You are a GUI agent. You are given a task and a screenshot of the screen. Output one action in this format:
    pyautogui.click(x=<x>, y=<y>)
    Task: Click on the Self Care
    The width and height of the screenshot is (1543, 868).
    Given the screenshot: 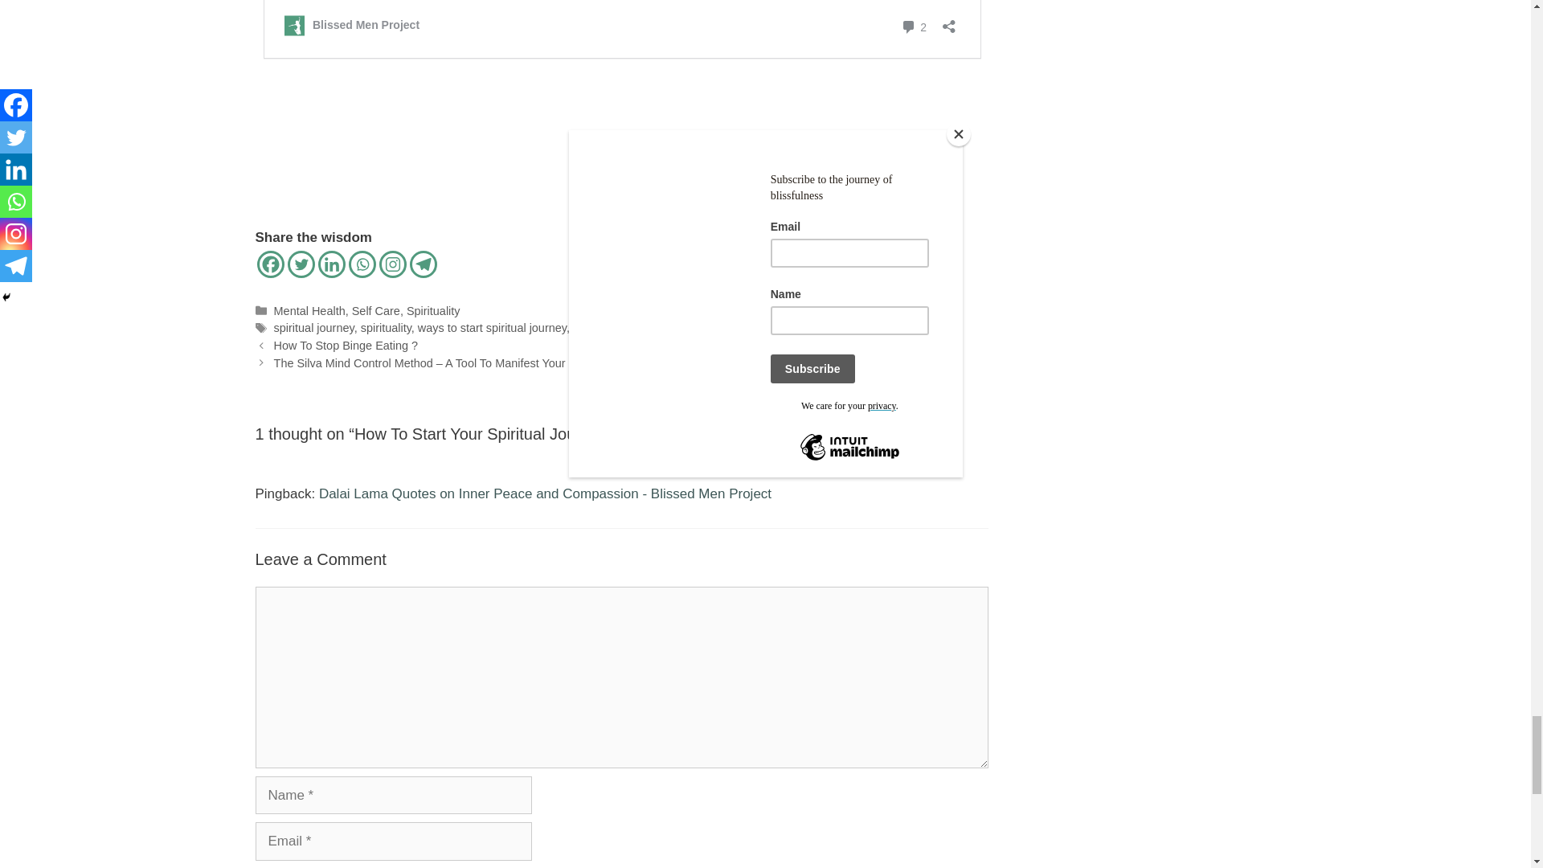 What is the action you would take?
    pyautogui.click(x=375, y=311)
    